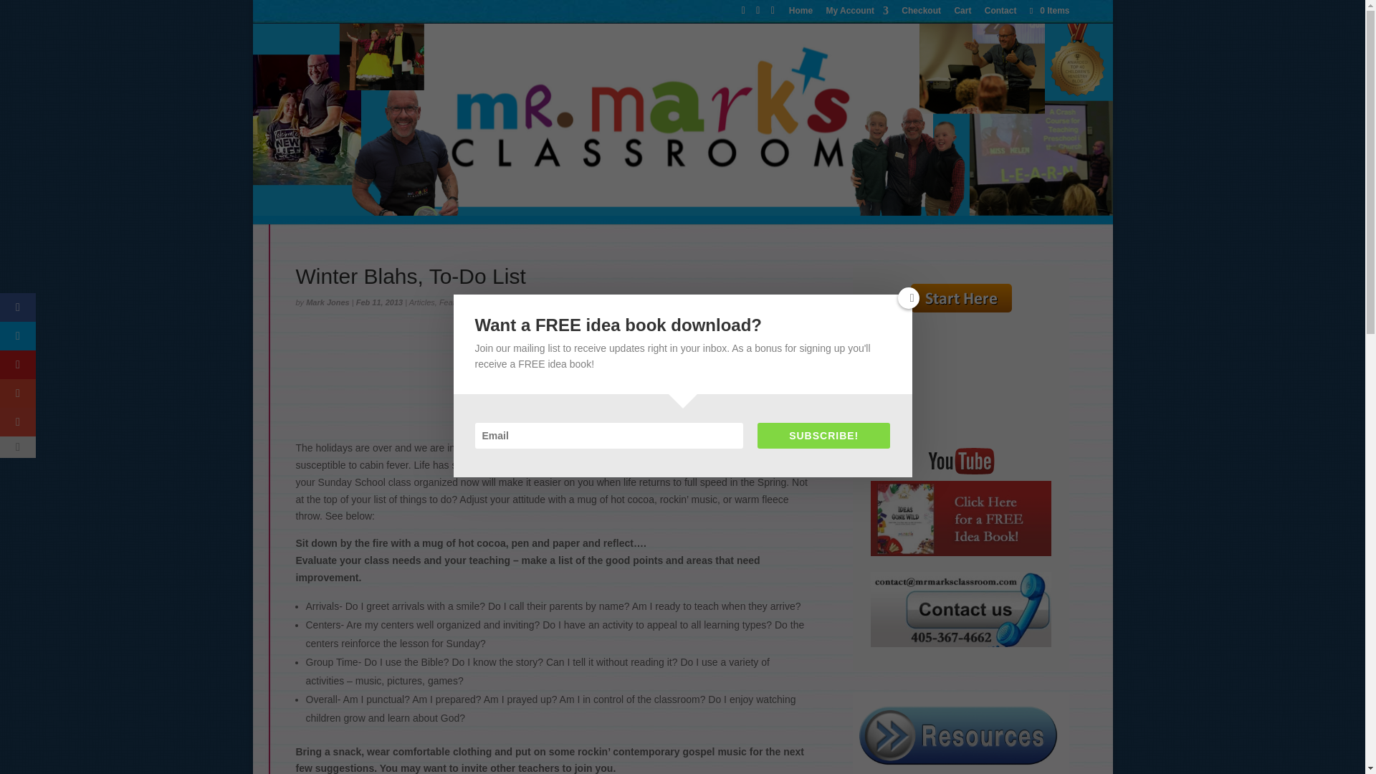  Describe the element at coordinates (962, 14) in the screenshot. I see `Cart` at that location.